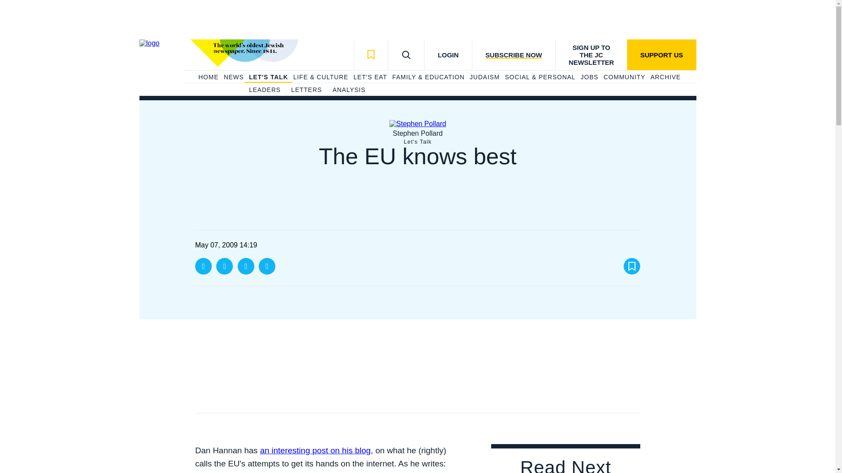 The image size is (842, 473). Describe the element at coordinates (448, 54) in the screenshot. I see `LOGIN` at that location.